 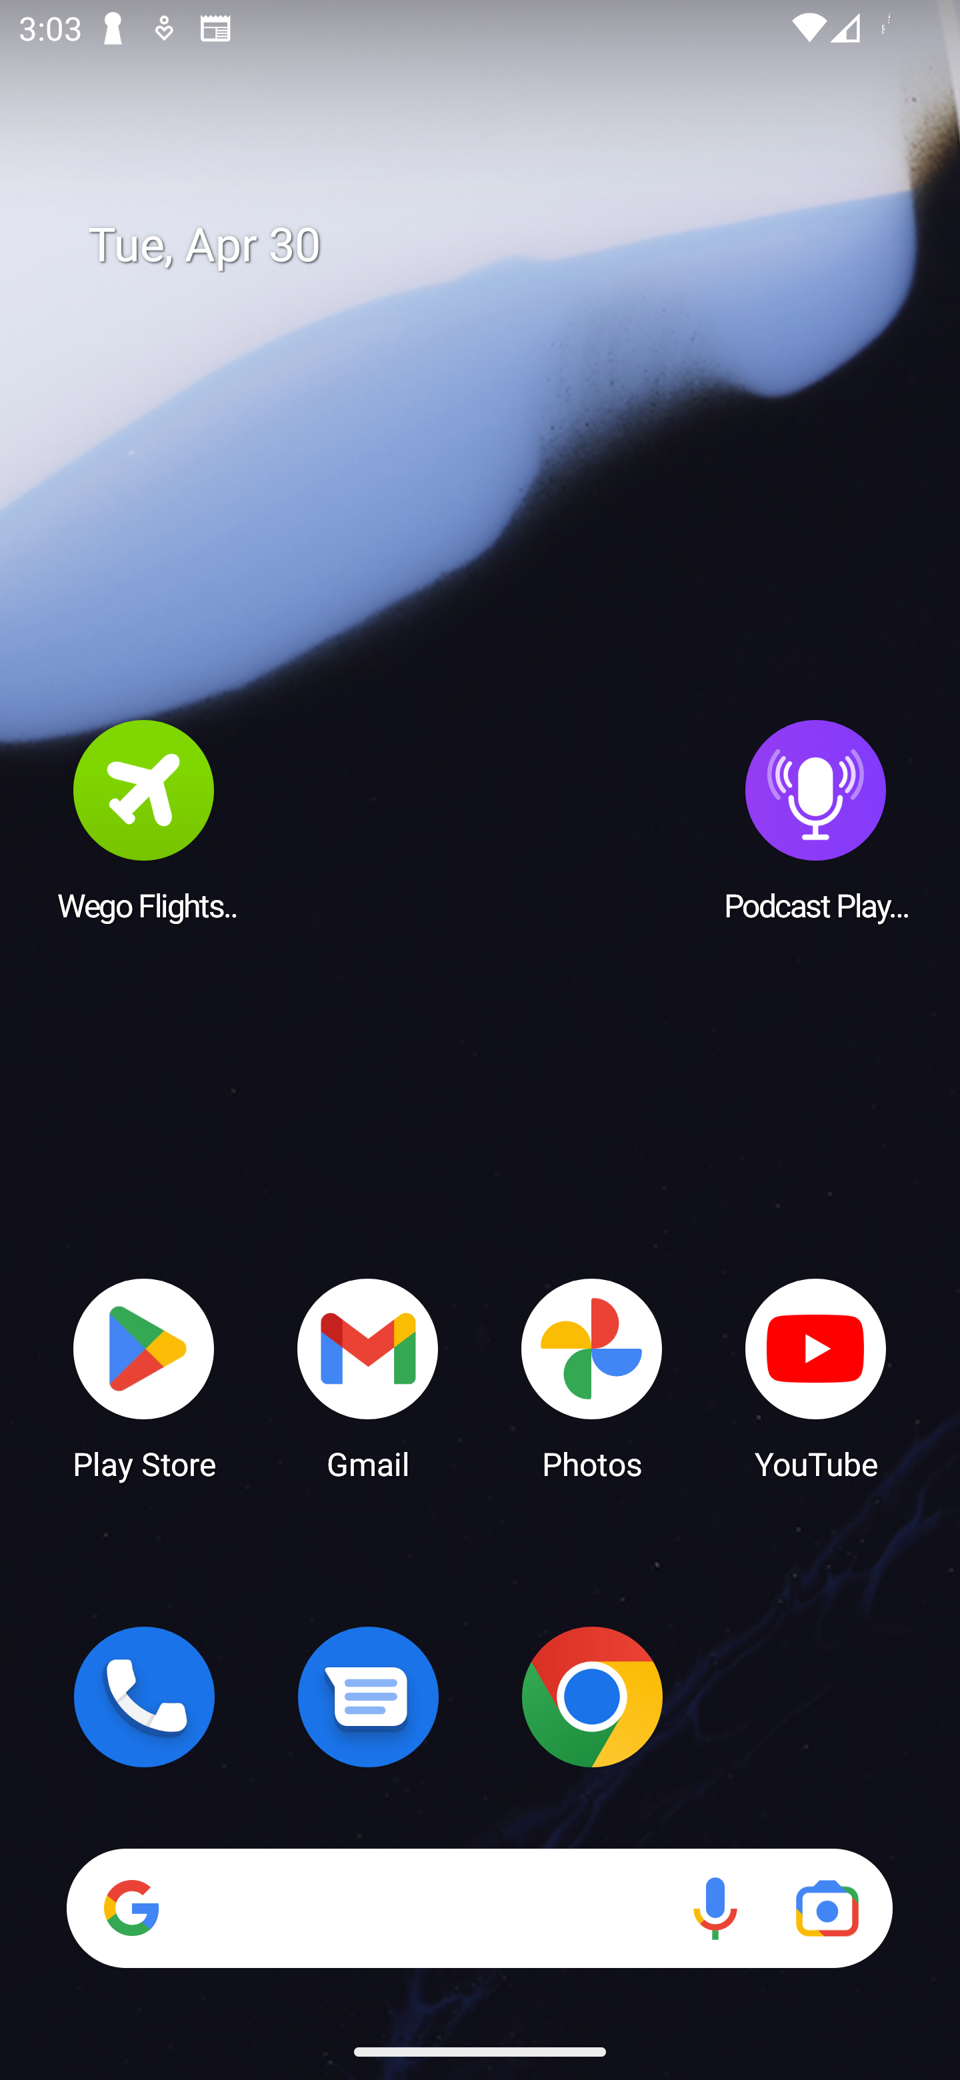 I want to click on Tue, Apr 30, so click(x=499, y=245).